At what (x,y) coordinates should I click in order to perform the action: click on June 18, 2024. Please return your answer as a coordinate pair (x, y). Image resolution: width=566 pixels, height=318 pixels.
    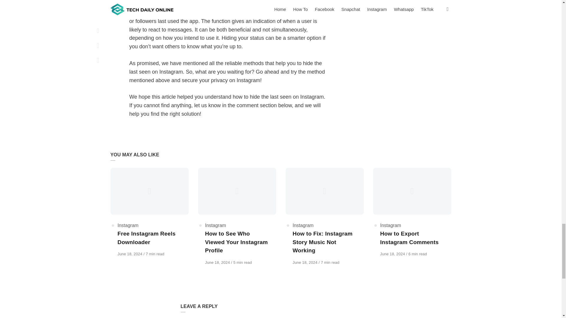
    Looking at the image, I should click on (393, 254).